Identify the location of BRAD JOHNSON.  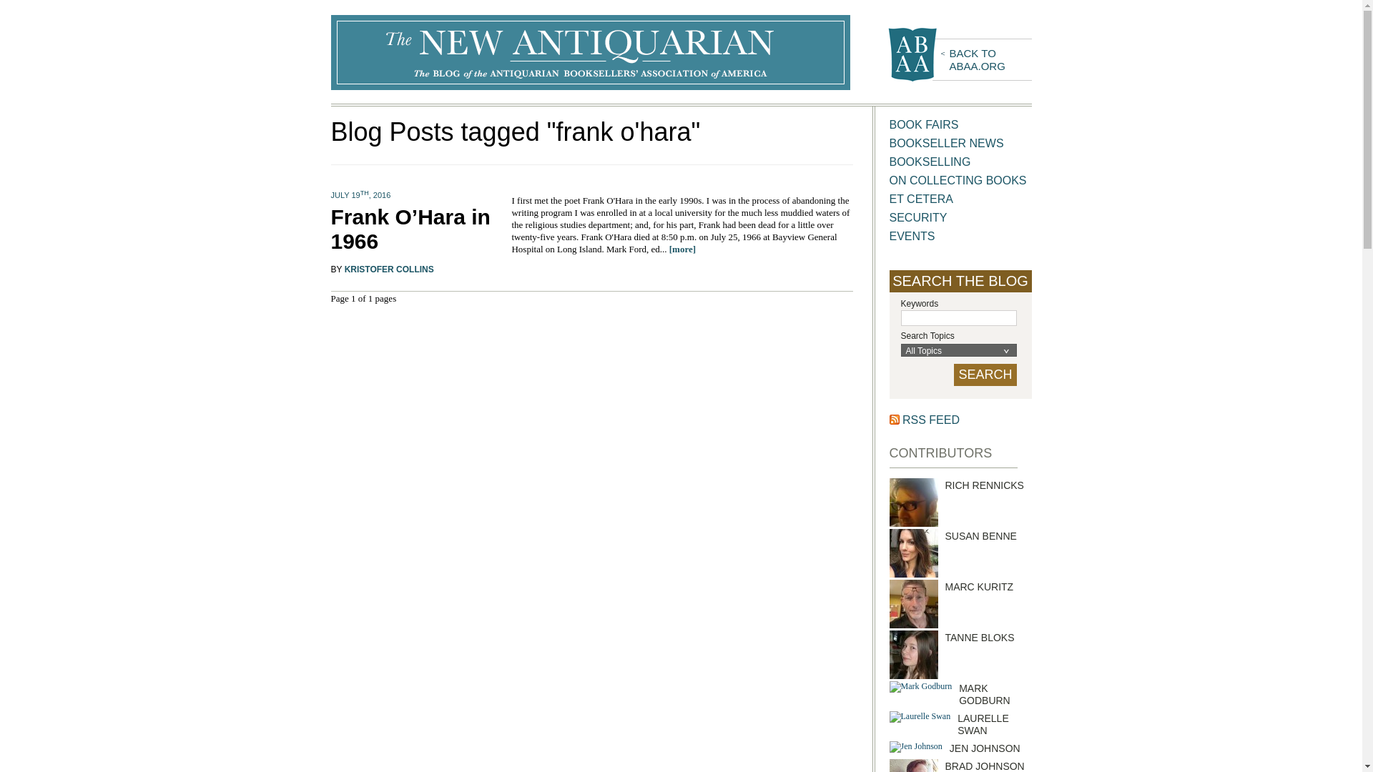
(985, 766).